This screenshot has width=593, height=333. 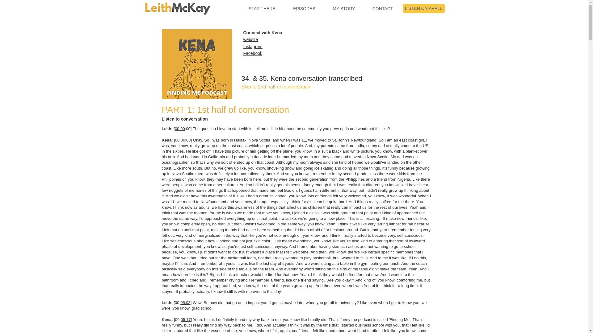 I want to click on Listen to conversation, so click(x=185, y=119).